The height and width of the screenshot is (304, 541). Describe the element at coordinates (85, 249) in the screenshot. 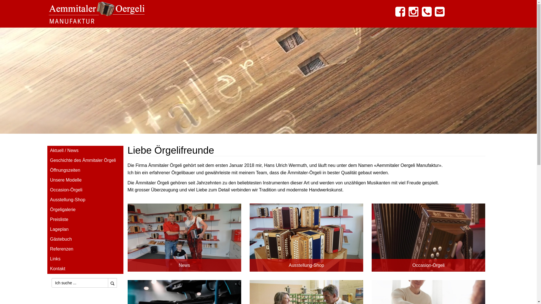

I see `Referenzen` at that location.